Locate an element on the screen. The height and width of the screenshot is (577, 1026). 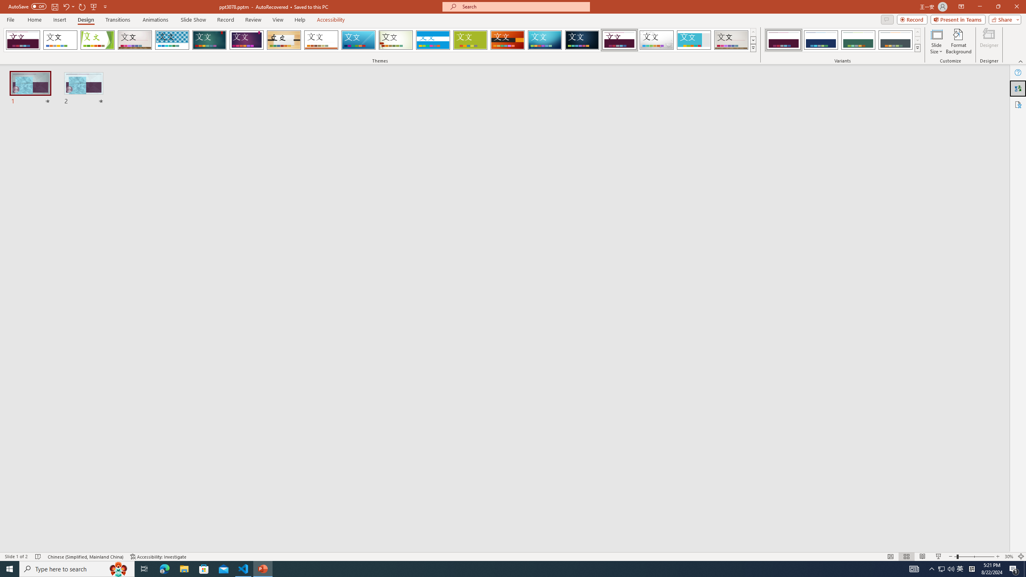
Dividend Variant 2 is located at coordinates (821, 40).